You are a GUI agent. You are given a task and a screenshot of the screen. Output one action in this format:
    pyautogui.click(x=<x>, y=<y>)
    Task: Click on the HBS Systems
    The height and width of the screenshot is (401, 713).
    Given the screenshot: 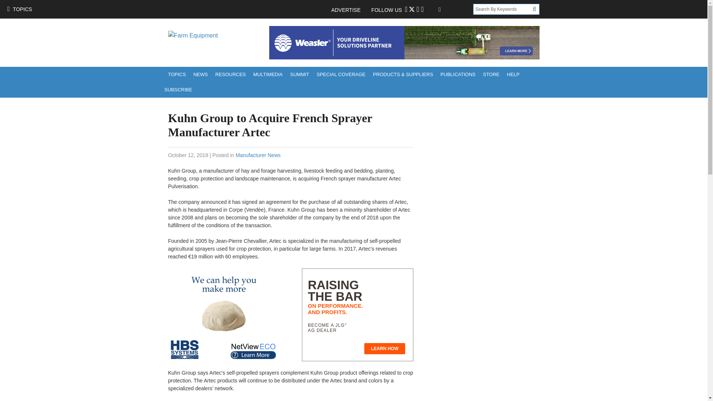 What is the action you would take?
    pyautogui.click(x=224, y=315)
    